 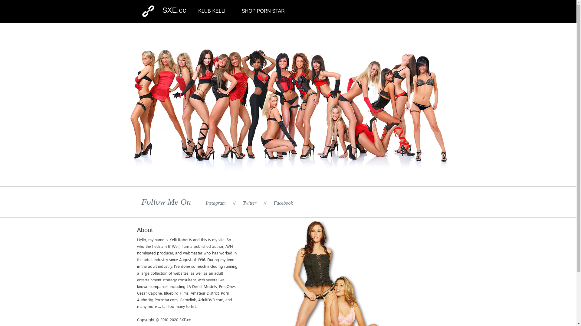 I want to click on Instagram, so click(x=216, y=203).